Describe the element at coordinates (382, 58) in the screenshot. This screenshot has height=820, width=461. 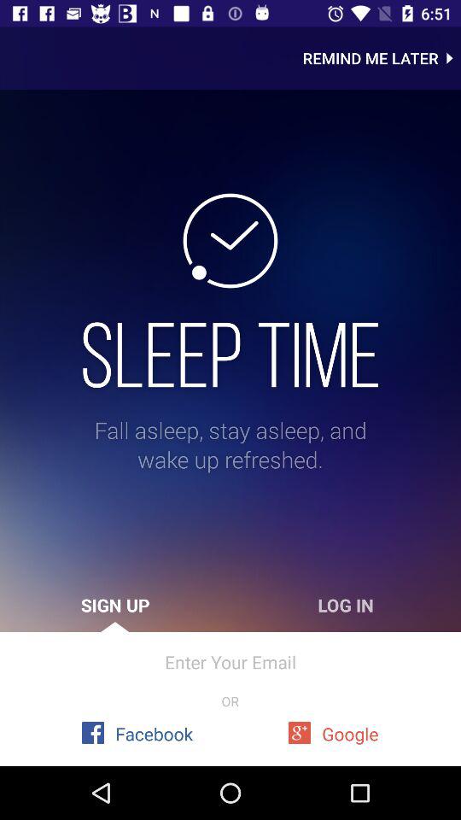
I see `swipe to remind me later` at that location.